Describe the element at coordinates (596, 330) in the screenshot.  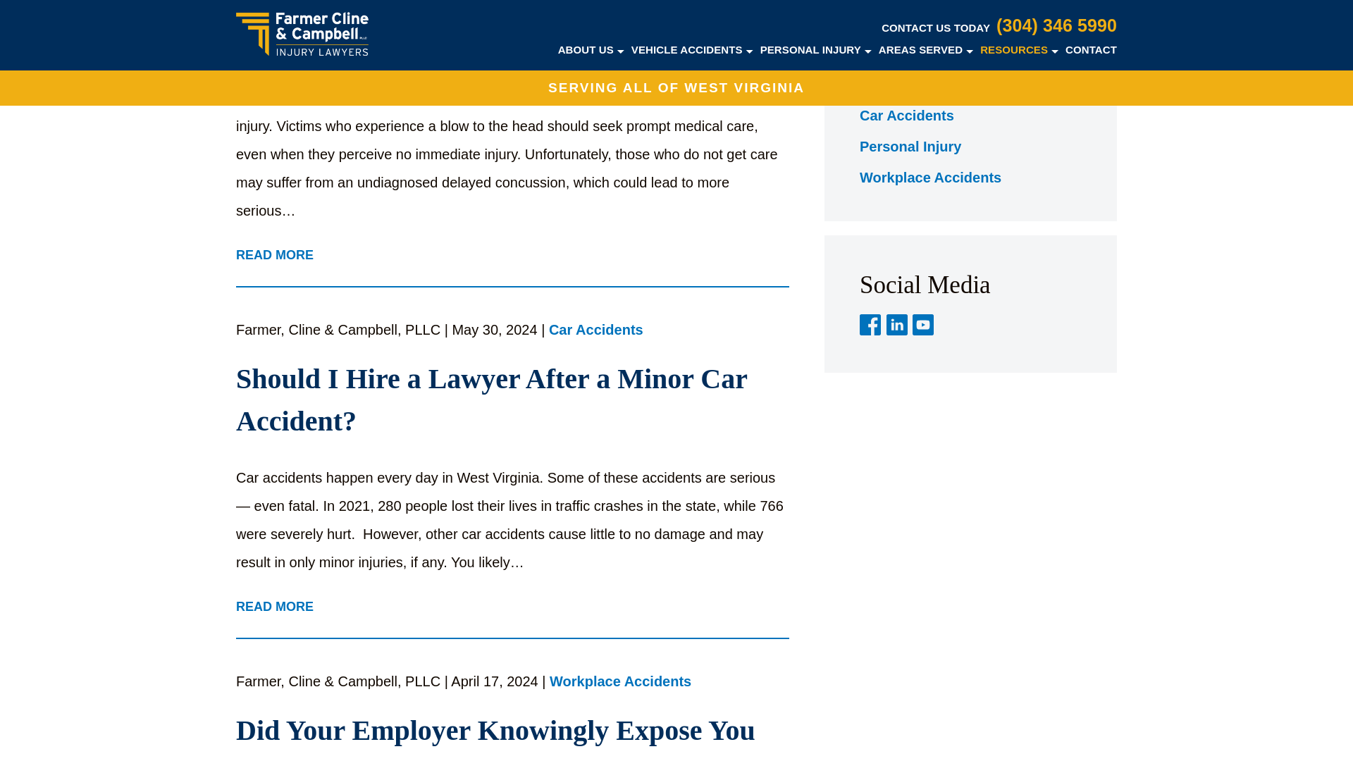
I see `Car Accidents` at that location.